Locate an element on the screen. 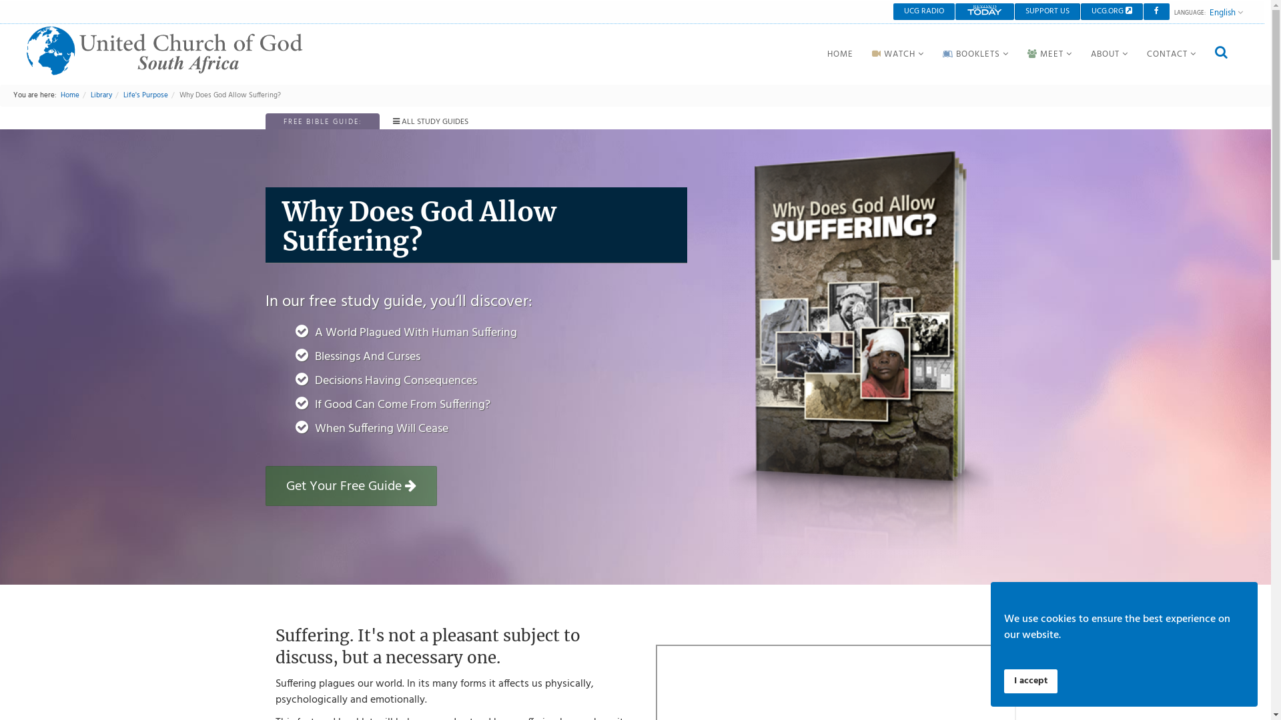 This screenshot has width=1281, height=720. UCG RADIO is located at coordinates (924, 12).